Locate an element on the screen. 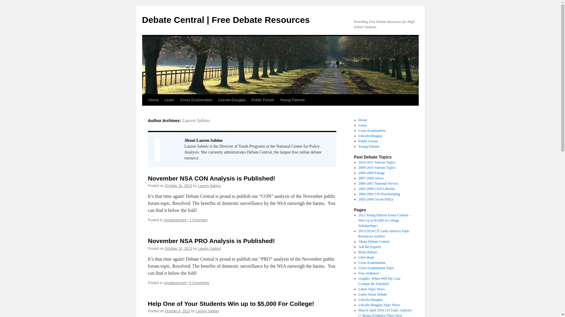  Cross Examination is located at coordinates (196, 100).